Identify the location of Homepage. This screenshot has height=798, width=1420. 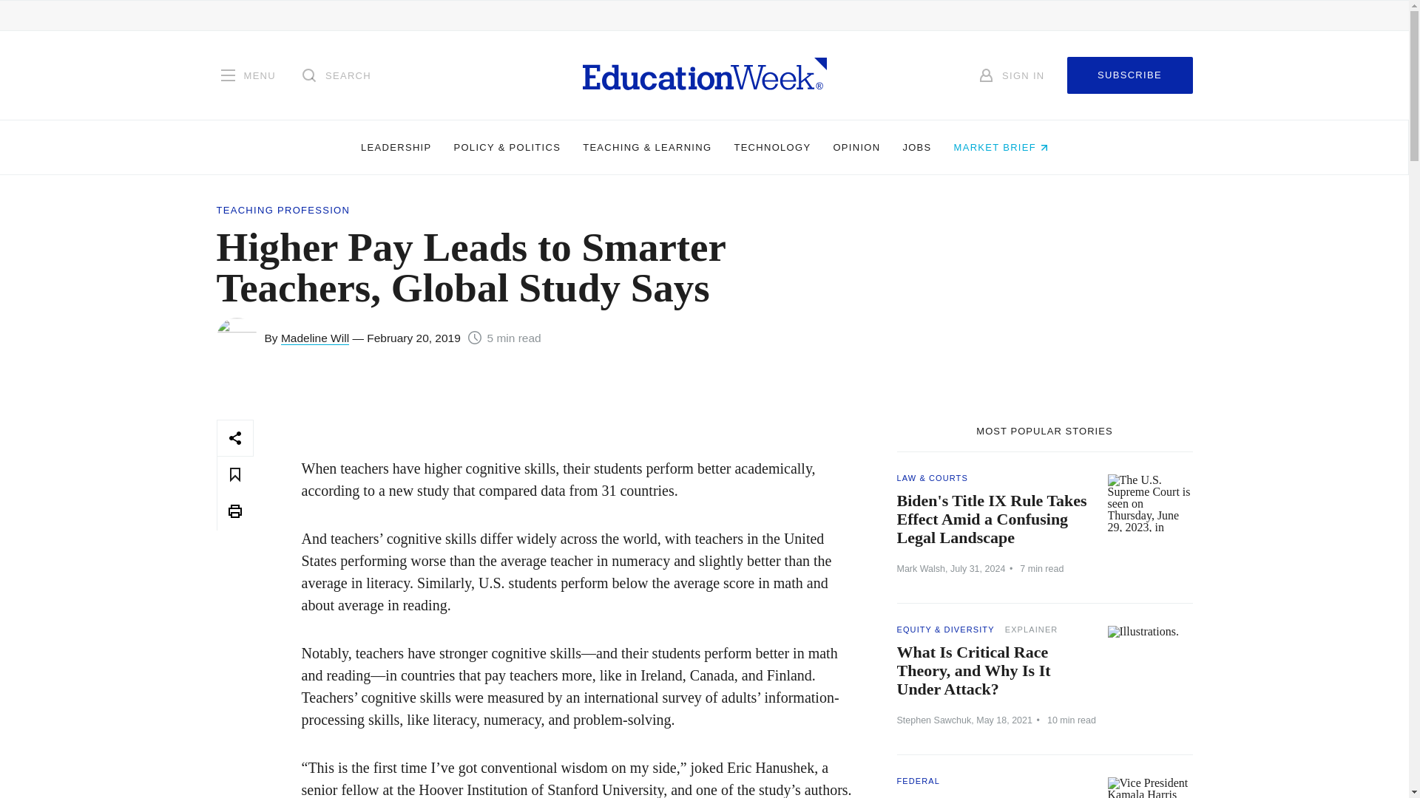
(704, 75).